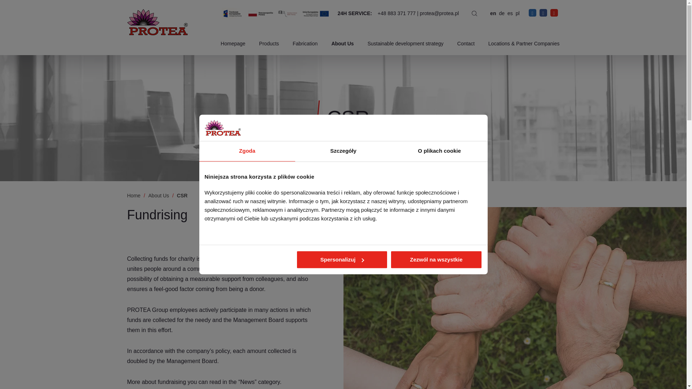 The width and height of the screenshot is (692, 389). What do you see at coordinates (342, 43) in the screenshot?
I see `About Us` at bounding box center [342, 43].